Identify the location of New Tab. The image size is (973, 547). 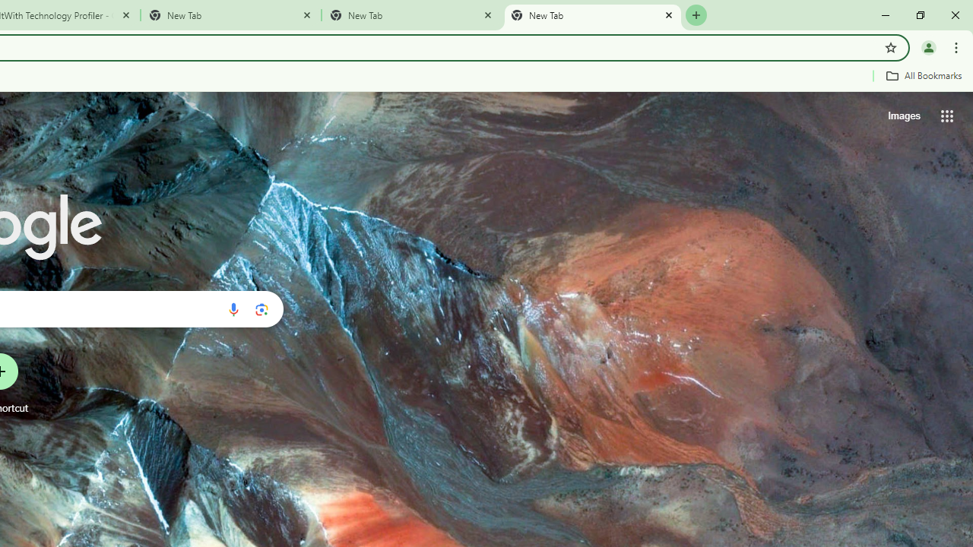
(592, 15).